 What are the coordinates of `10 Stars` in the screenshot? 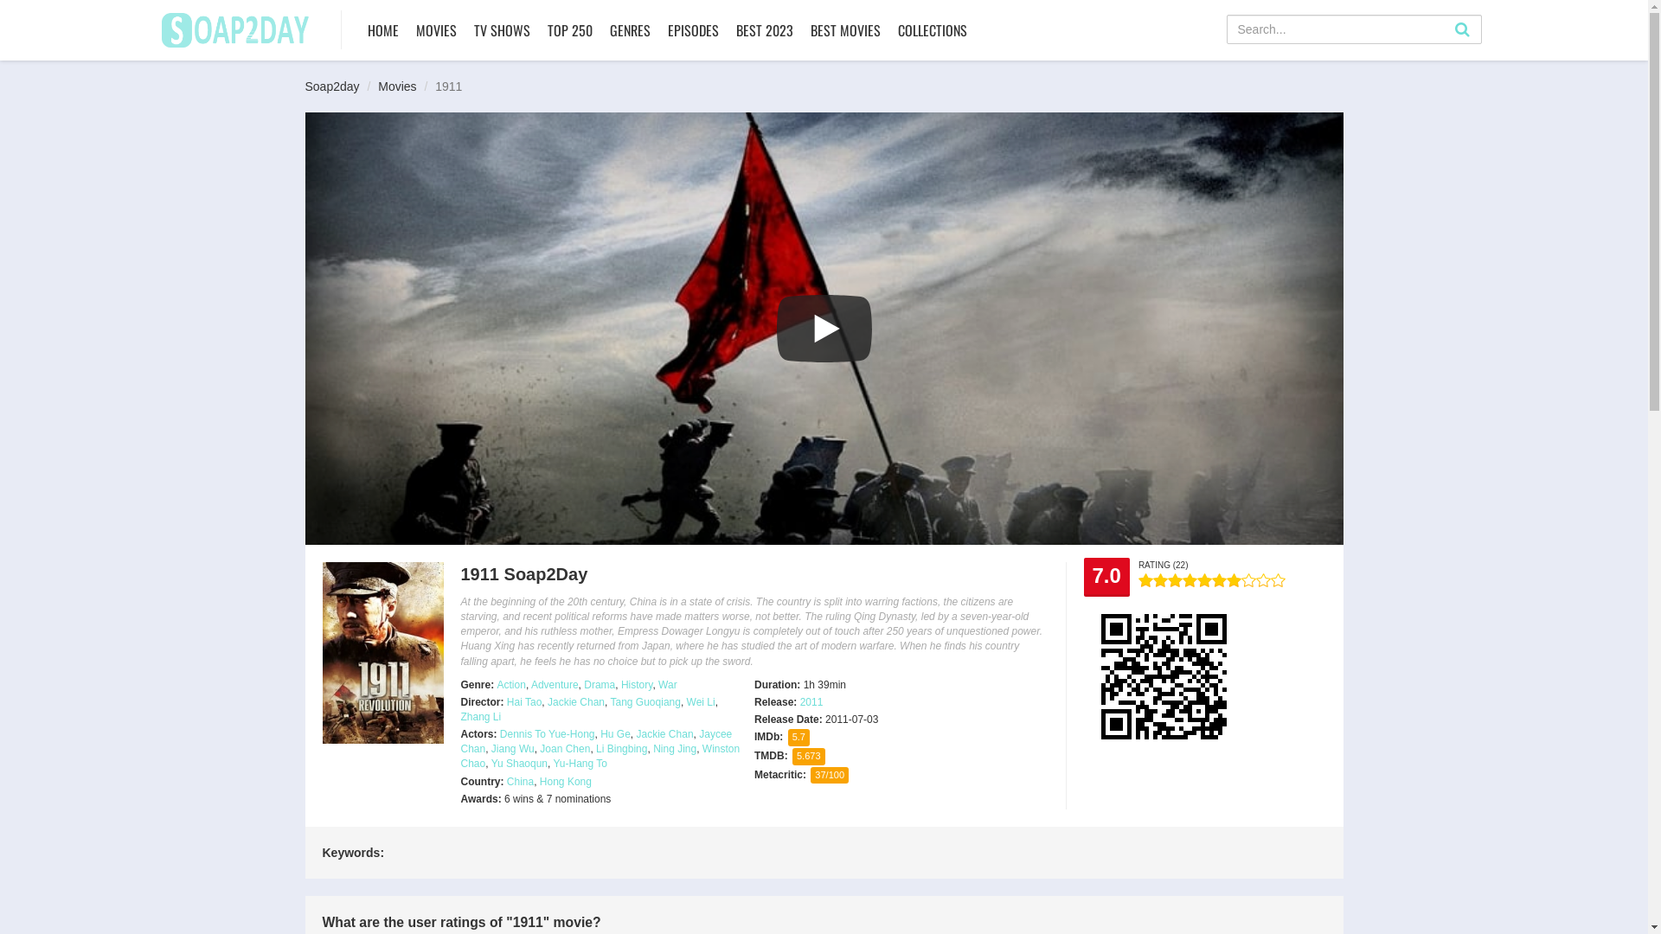 It's located at (1279, 580).